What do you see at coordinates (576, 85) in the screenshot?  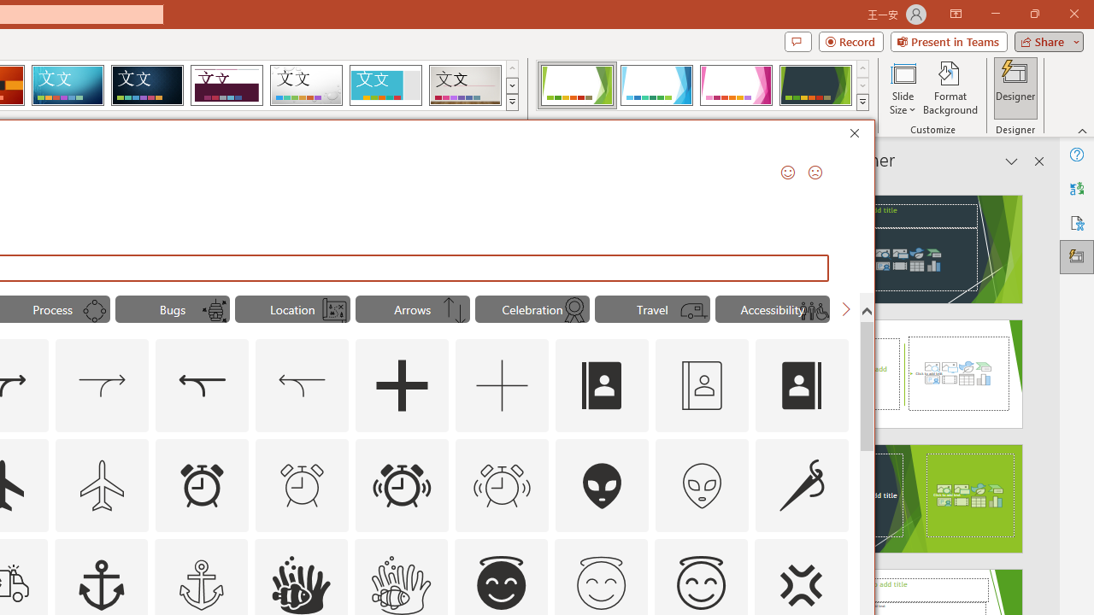 I see `Facet Variant 1` at bounding box center [576, 85].